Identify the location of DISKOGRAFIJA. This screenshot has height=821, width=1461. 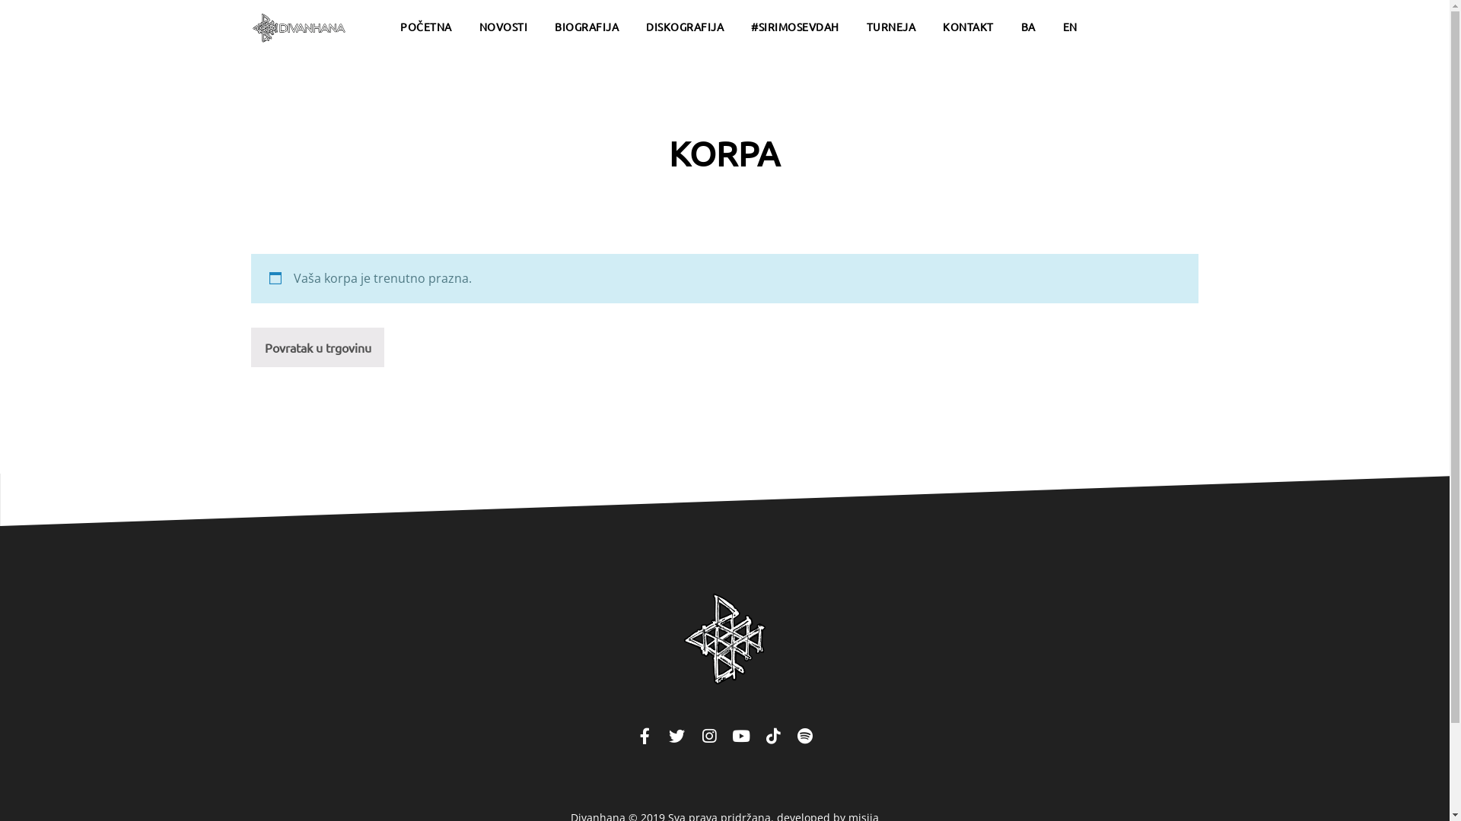
(685, 27).